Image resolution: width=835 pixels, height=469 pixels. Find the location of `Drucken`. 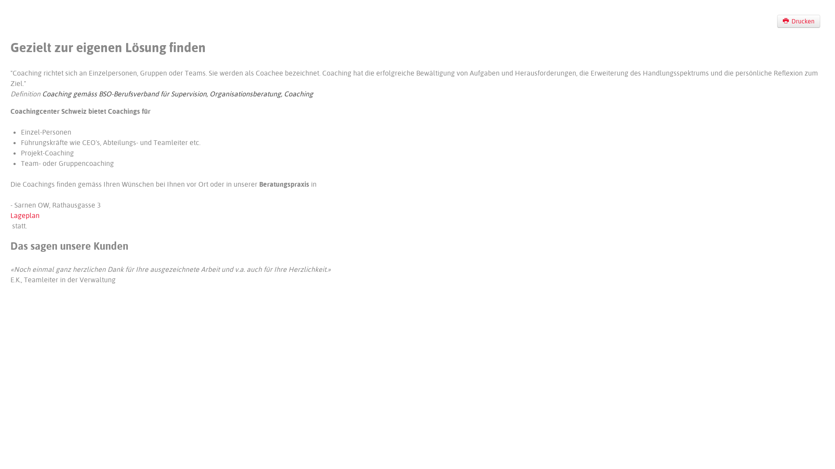

Drucken is located at coordinates (799, 21).